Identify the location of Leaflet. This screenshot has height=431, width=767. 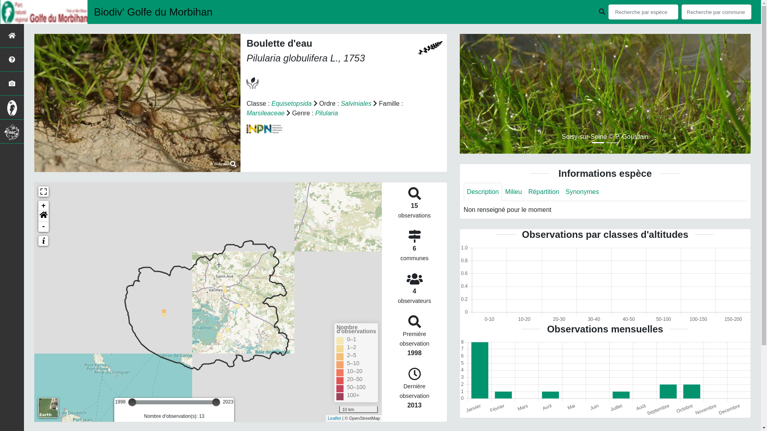
(335, 418).